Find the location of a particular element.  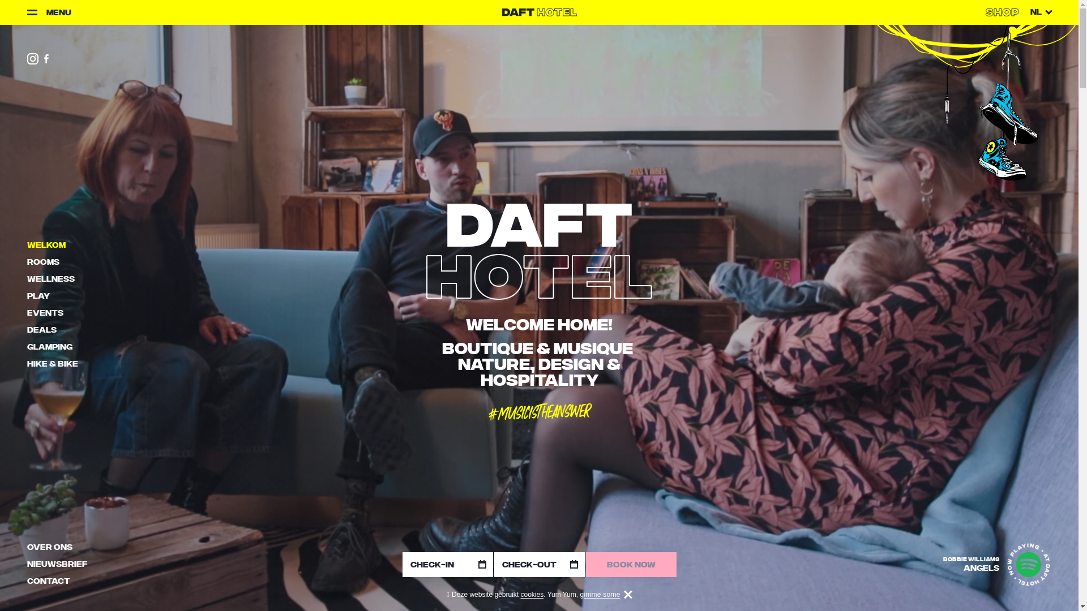

Rooms is located at coordinates (43, 263).